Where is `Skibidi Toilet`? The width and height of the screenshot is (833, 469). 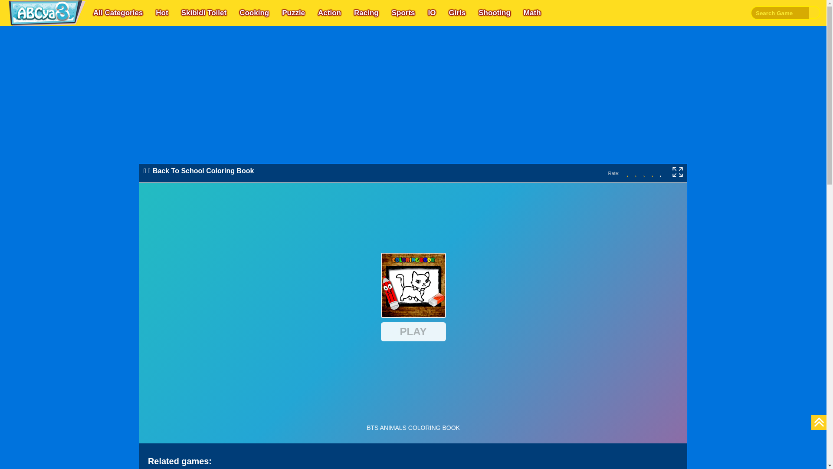 Skibidi Toilet is located at coordinates (204, 13).